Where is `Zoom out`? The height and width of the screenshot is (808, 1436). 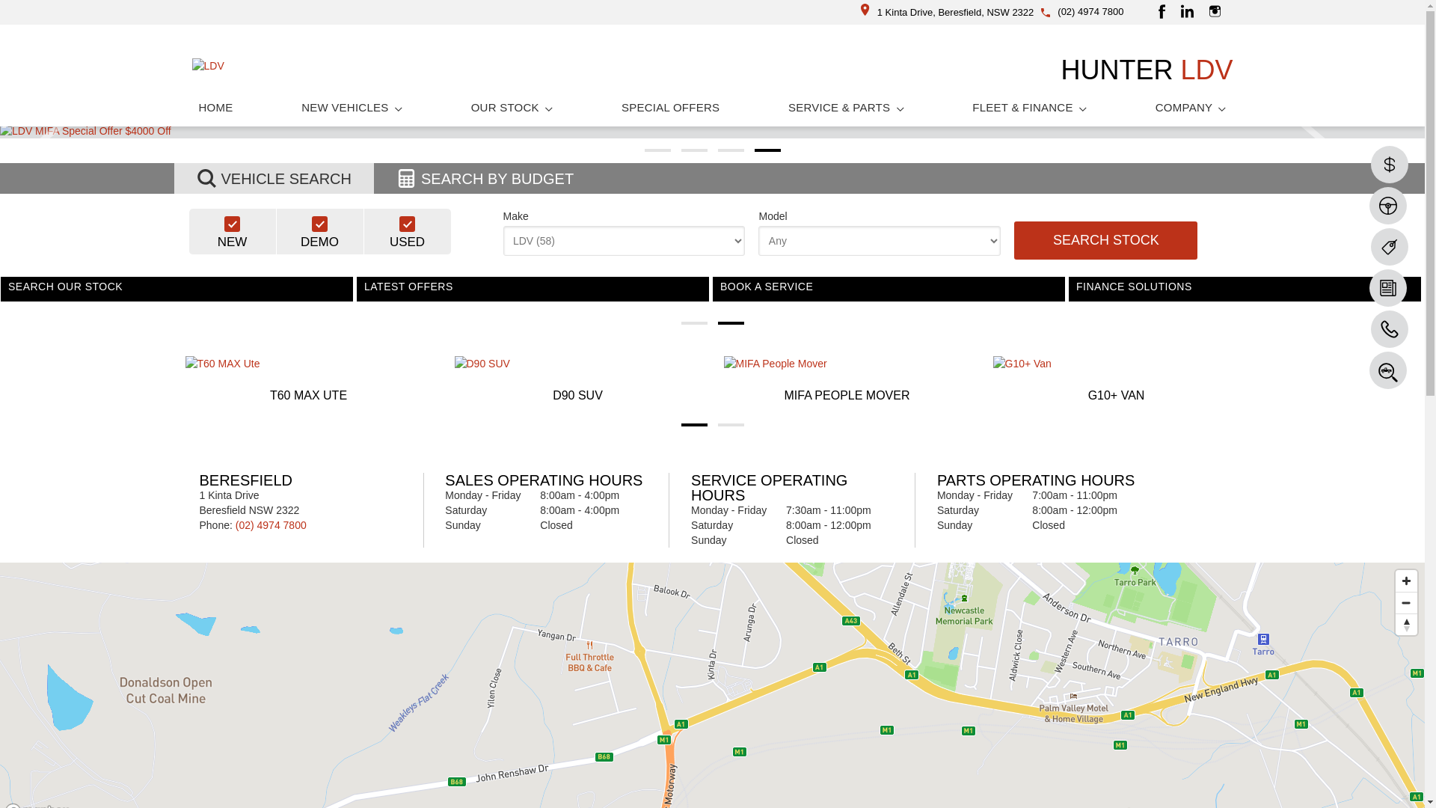 Zoom out is located at coordinates (1406, 603).